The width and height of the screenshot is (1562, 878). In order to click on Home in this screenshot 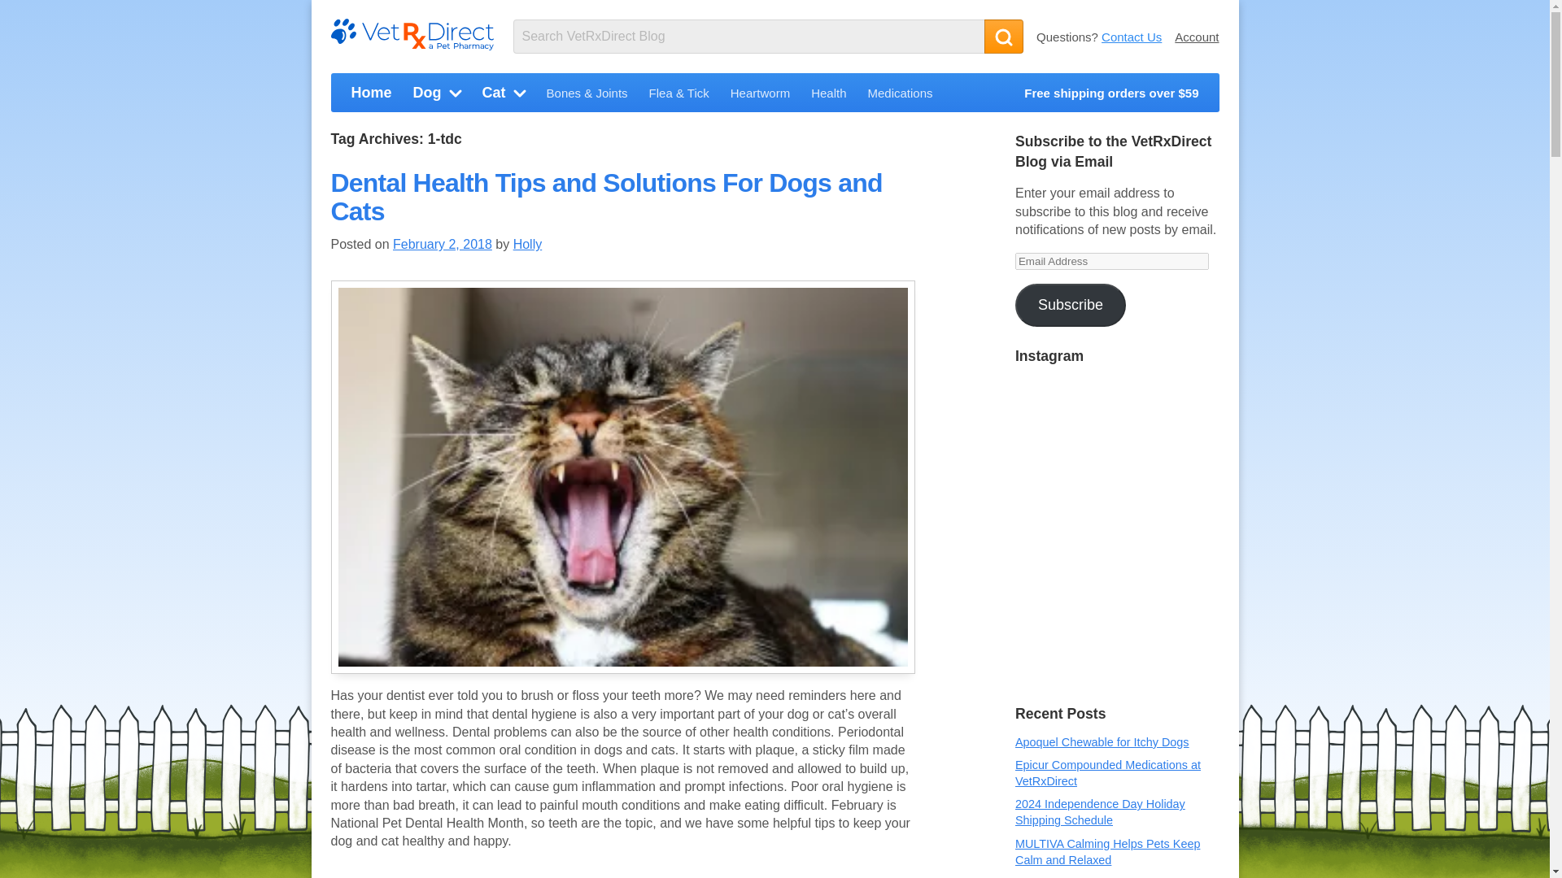, I will do `click(371, 96)`.